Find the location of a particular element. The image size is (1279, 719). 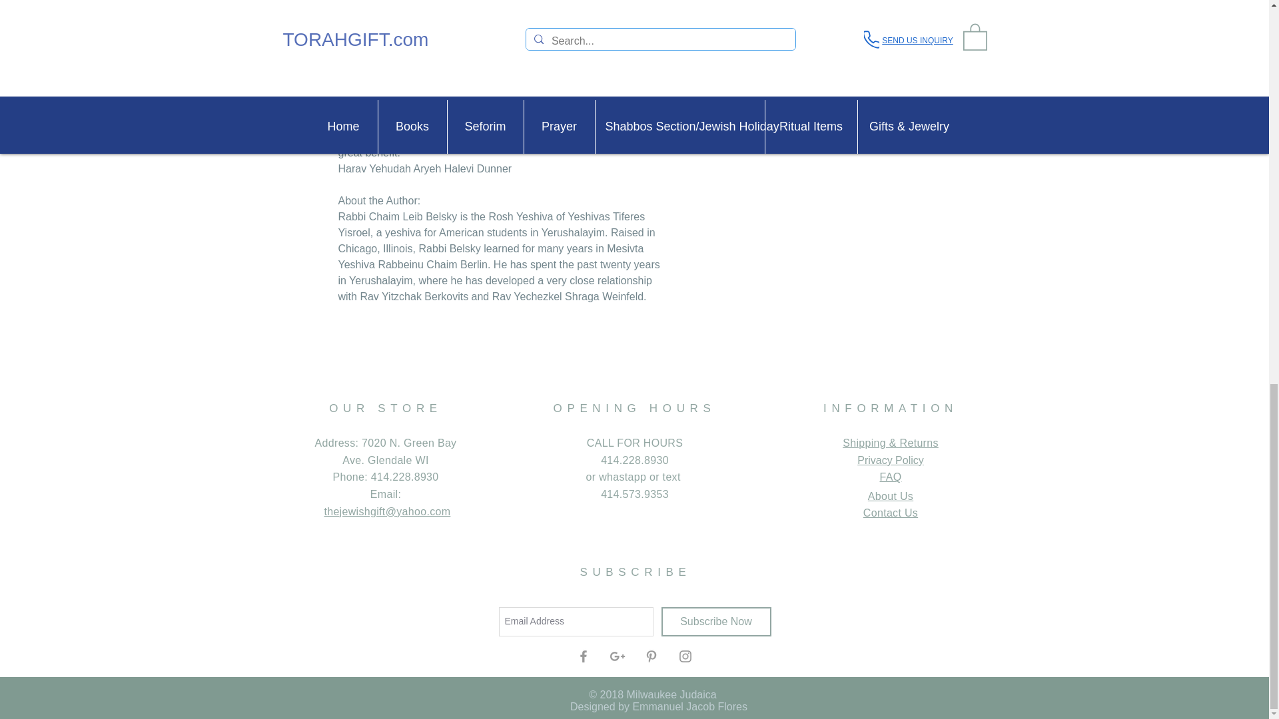

Subscribe Now is located at coordinates (715, 621).